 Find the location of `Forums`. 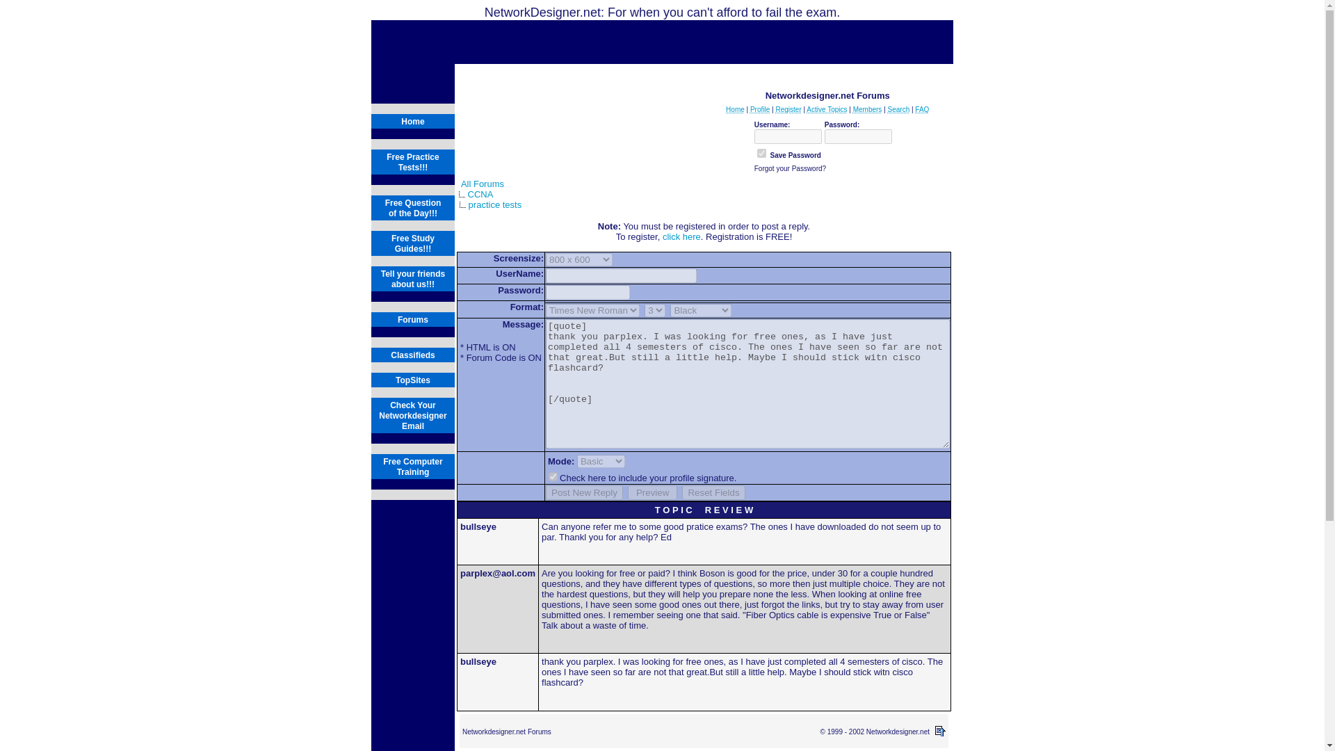

Forums is located at coordinates (413, 319).